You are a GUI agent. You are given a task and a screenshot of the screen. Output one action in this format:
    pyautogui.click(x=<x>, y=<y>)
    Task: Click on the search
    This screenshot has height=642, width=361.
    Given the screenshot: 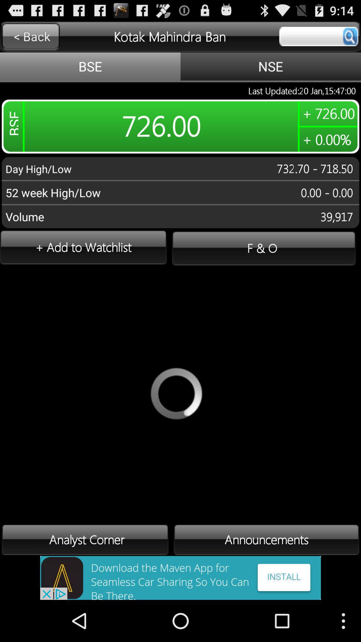 What is the action you would take?
    pyautogui.click(x=319, y=36)
    